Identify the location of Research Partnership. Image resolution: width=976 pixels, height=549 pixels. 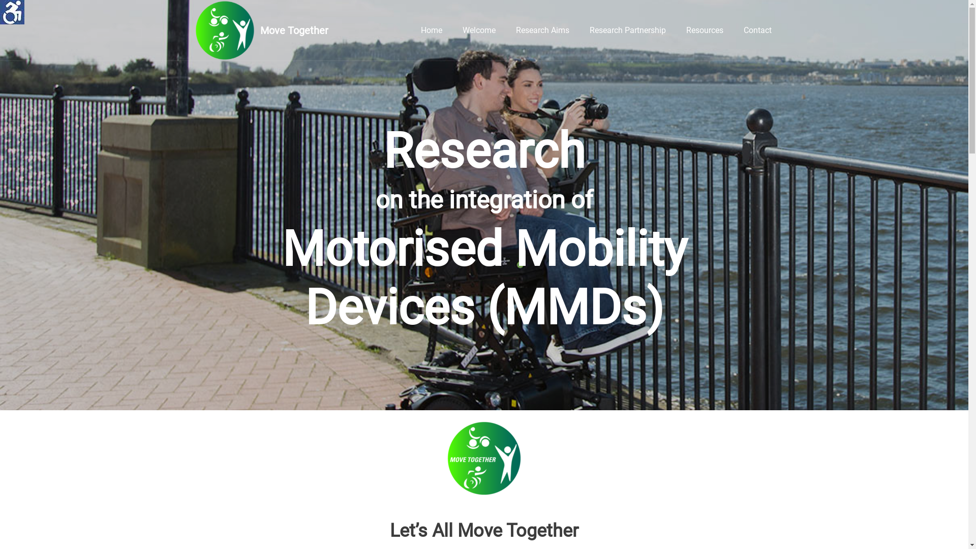
(628, 30).